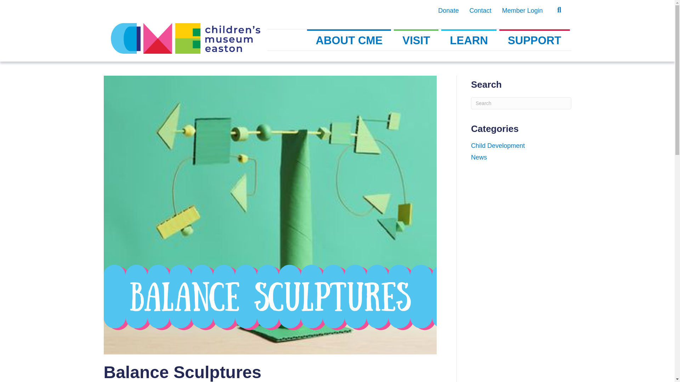  What do you see at coordinates (498, 146) in the screenshot?
I see `Child Development` at bounding box center [498, 146].